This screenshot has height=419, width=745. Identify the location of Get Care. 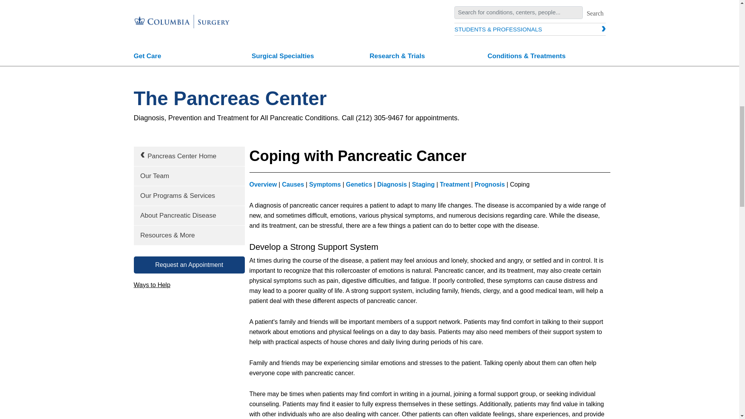
(192, 57).